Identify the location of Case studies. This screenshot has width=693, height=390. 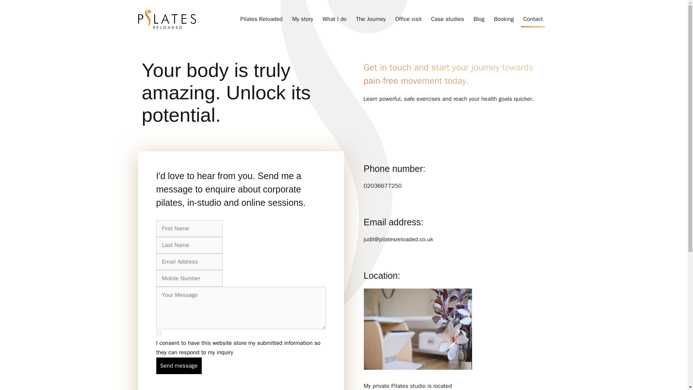
(447, 19).